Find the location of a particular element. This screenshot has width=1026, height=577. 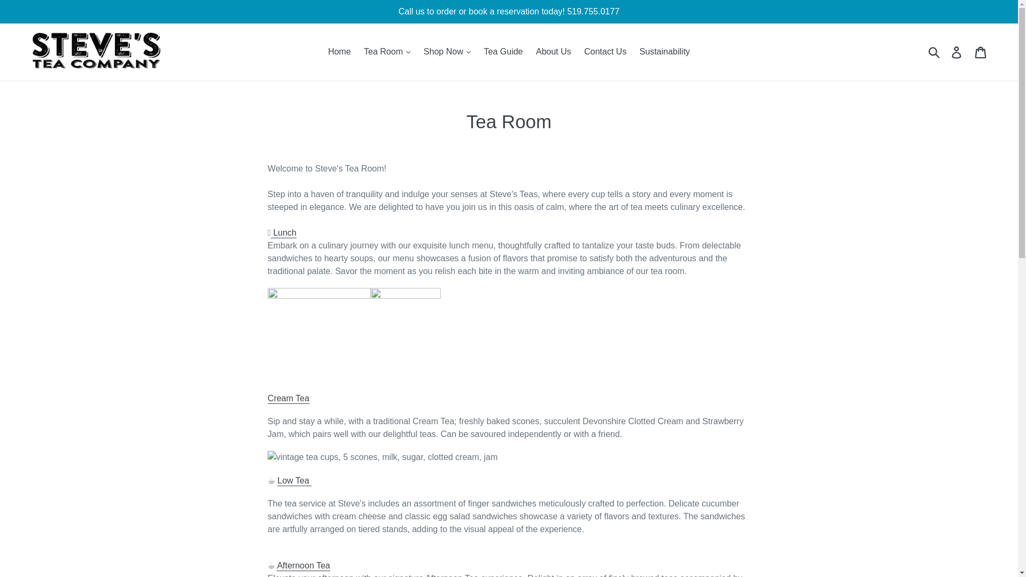

About Us is located at coordinates (554, 52).